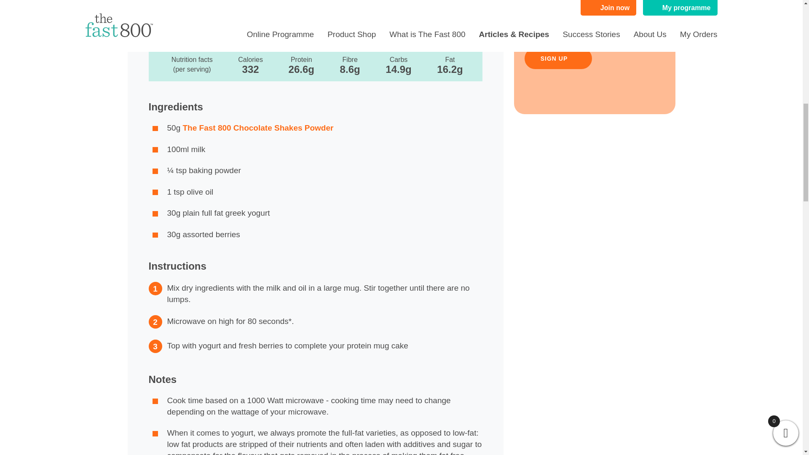  Describe the element at coordinates (222, 3) in the screenshot. I see `The Fast 800 chocolate shakes powder` at that location.